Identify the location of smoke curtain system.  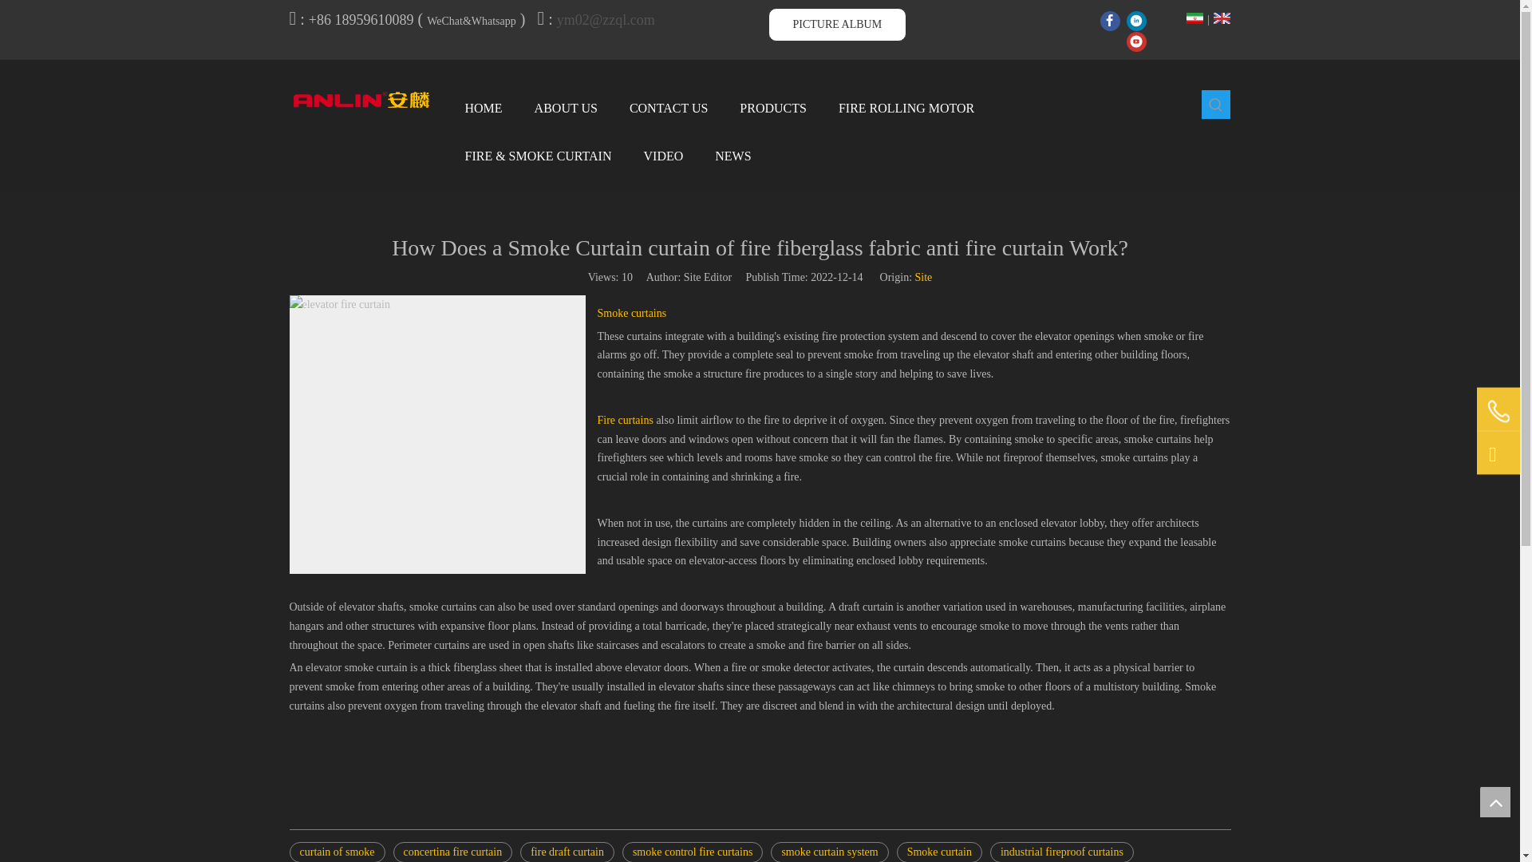
(829, 852).